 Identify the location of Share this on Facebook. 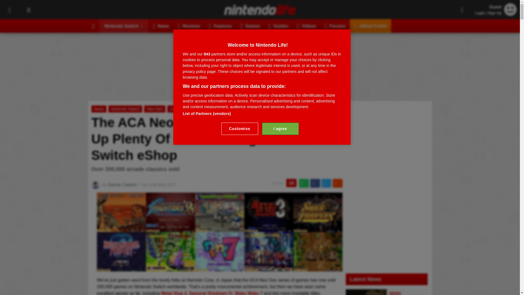
(315, 183).